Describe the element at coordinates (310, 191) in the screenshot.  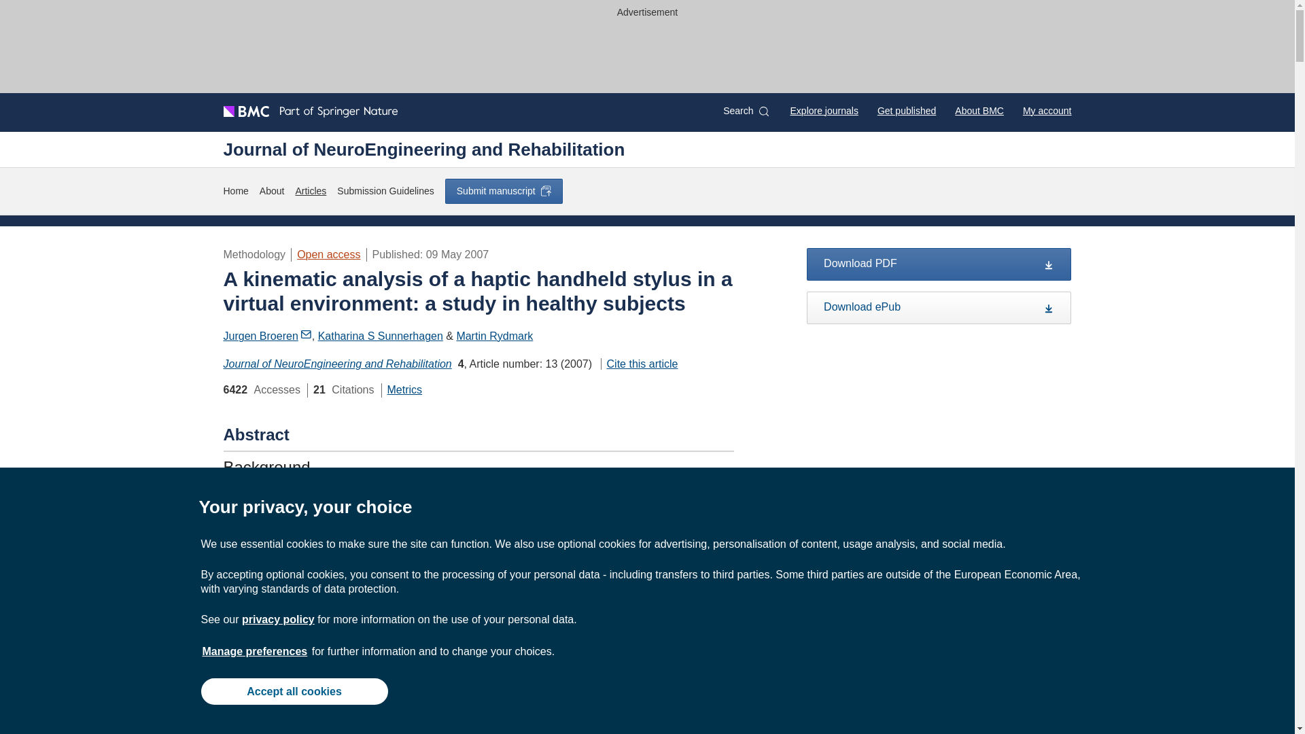
I see `Articles` at that location.